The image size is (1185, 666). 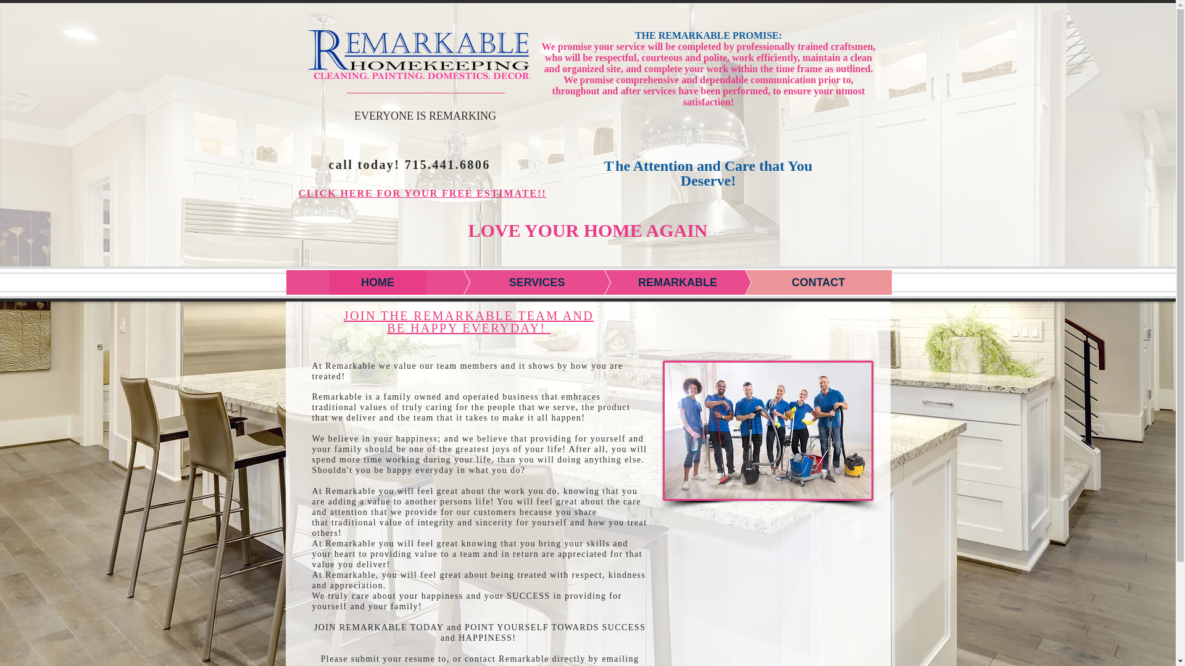 What do you see at coordinates (518, 282) in the screenshot?
I see `SERVICES` at bounding box center [518, 282].